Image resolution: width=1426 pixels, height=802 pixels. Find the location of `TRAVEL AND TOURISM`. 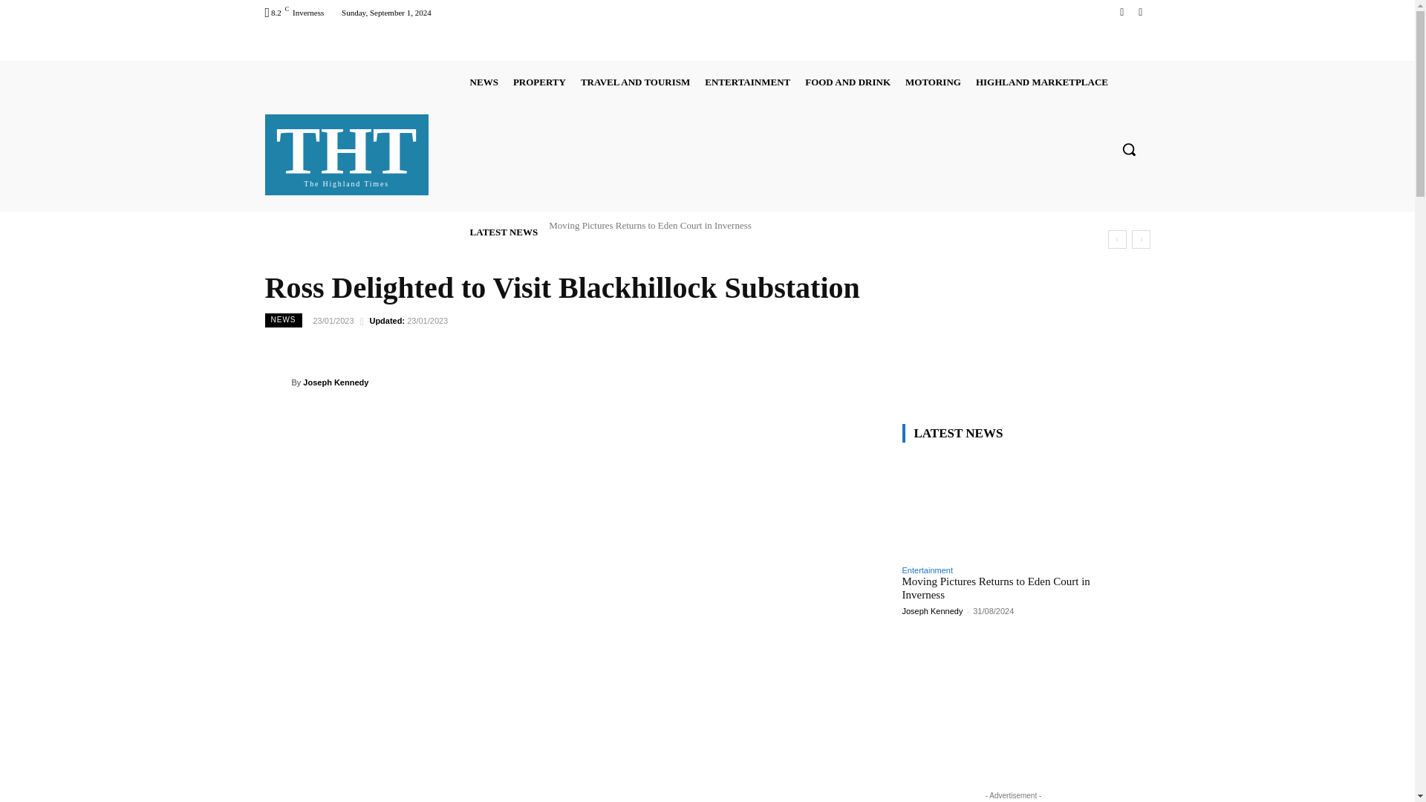

TRAVEL AND TOURISM is located at coordinates (634, 82).